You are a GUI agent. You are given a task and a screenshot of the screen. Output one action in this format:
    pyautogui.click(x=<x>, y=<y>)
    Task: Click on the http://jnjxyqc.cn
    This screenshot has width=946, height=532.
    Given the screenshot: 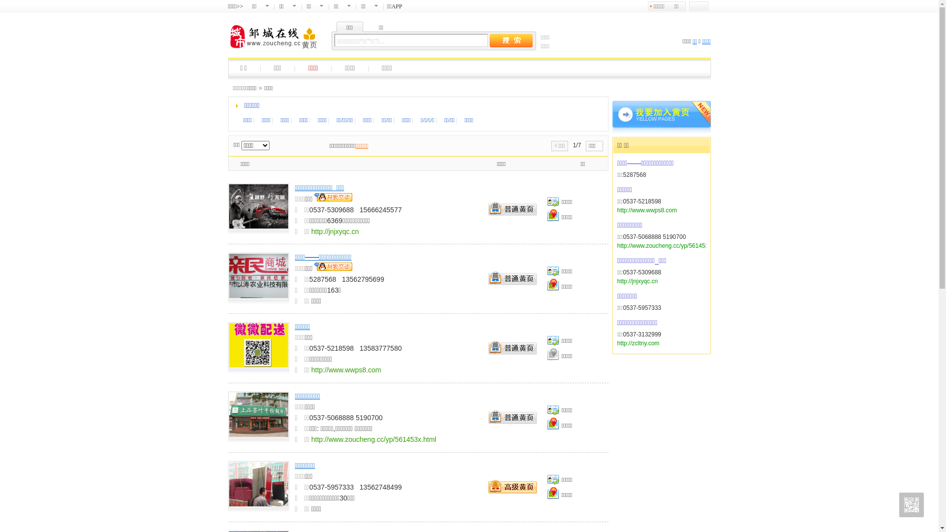 What is the action you would take?
    pyautogui.click(x=335, y=232)
    